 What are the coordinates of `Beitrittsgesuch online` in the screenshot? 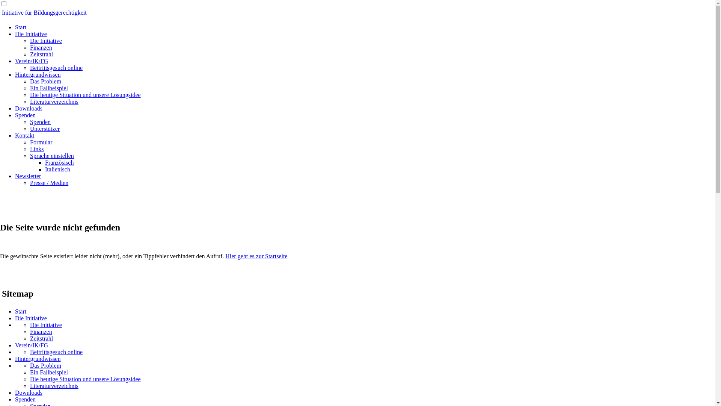 It's located at (56, 352).